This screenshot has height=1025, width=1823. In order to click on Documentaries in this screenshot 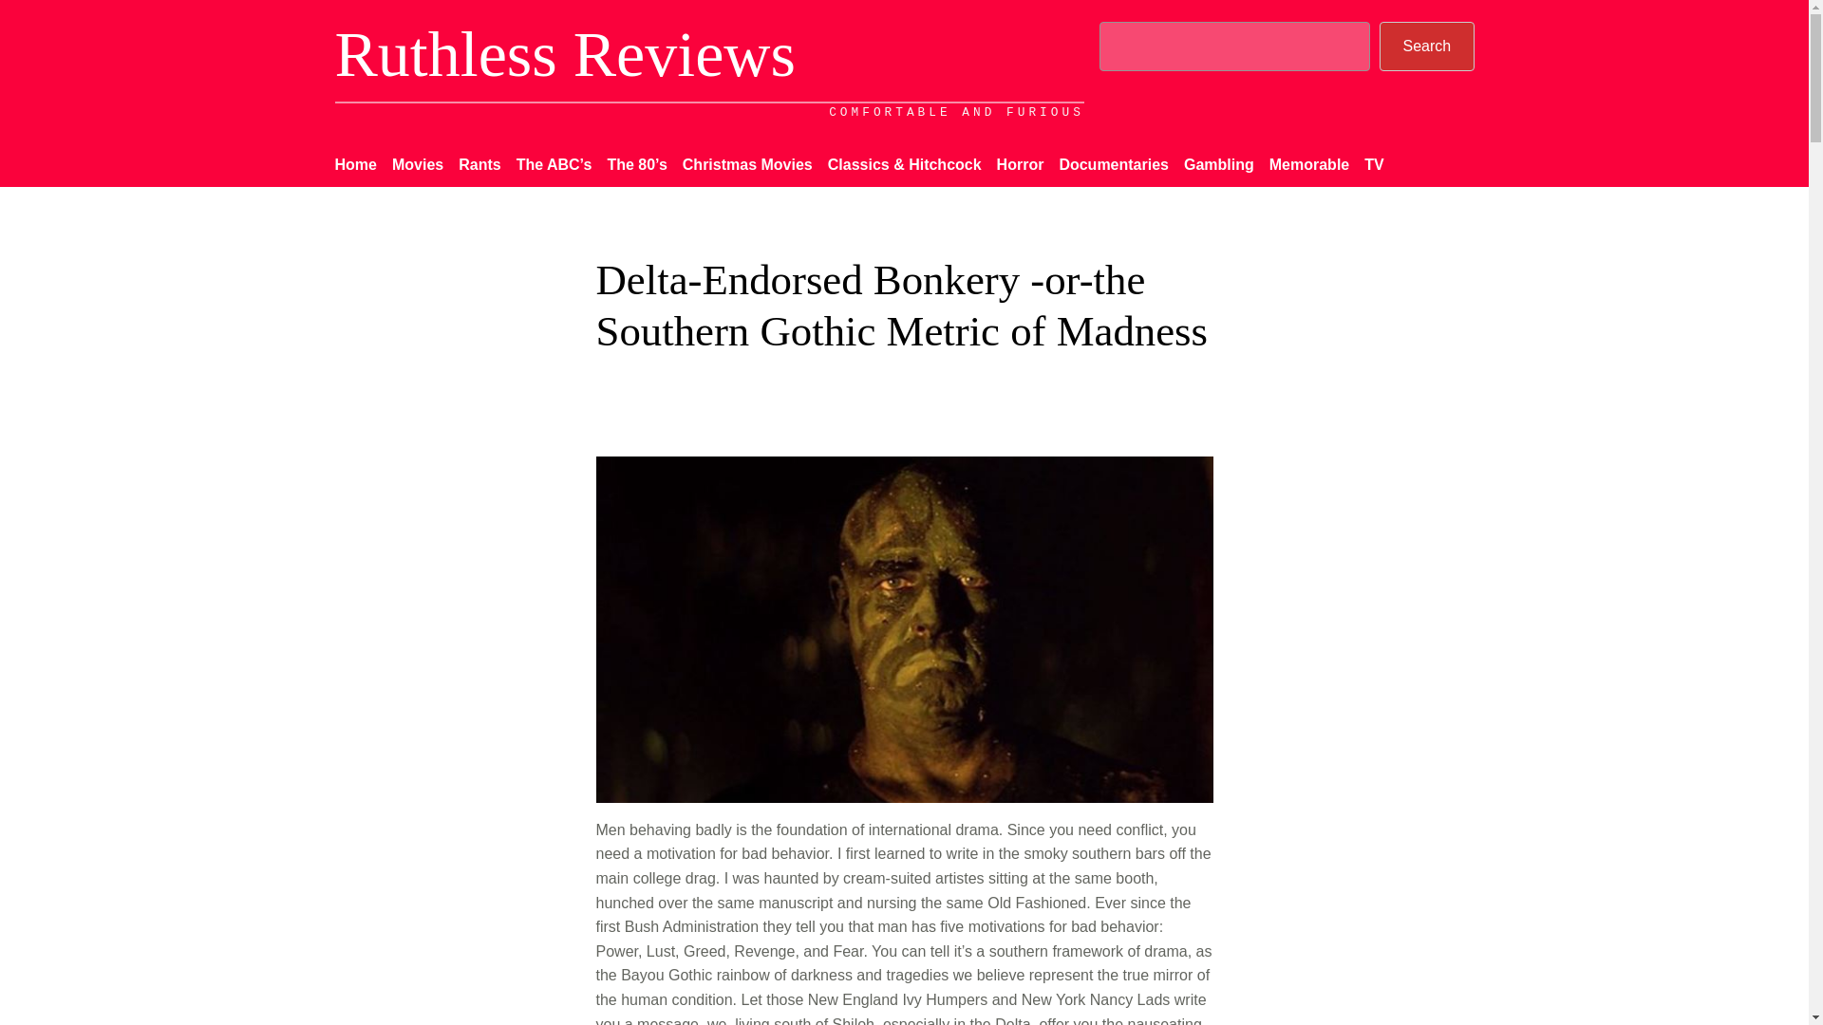, I will do `click(1113, 164)`.